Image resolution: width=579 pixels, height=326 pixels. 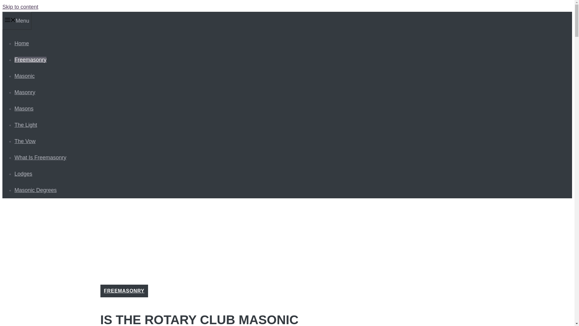 What do you see at coordinates (25, 92) in the screenshot?
I see `Masonry` at bounding box center [25, 92].